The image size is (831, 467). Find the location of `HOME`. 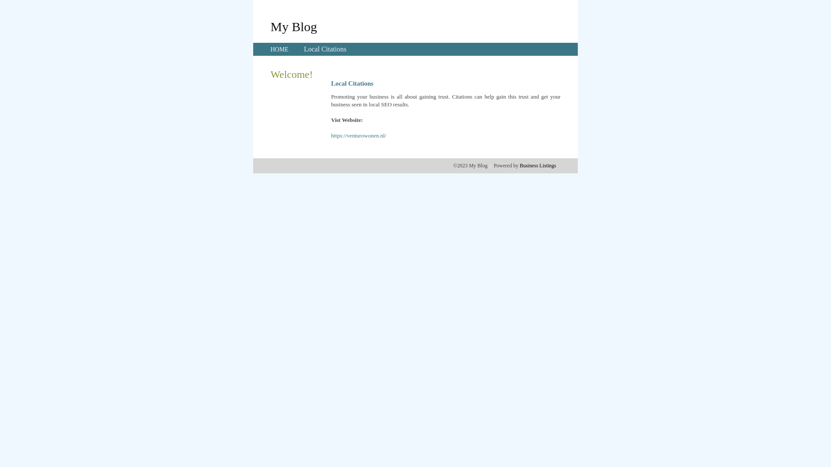

HOME is located at coordinates (280, 49).